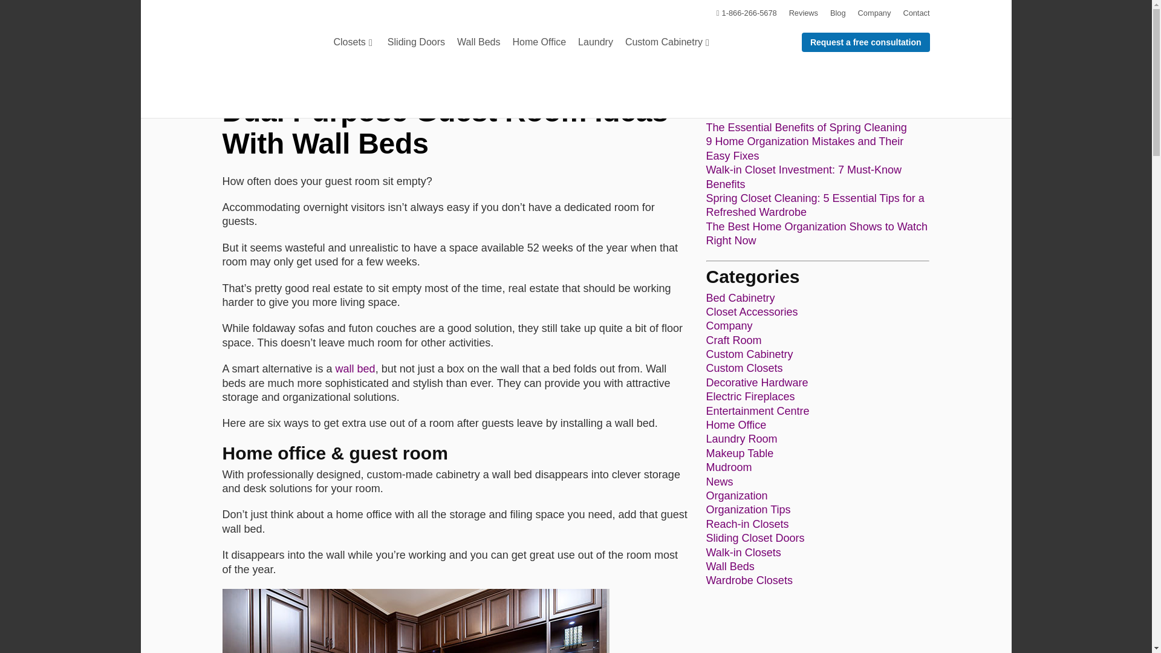 Image resolution: width=1161 pixels, height=653 pixels. Describe the element at coordinates (803, 13) in the screenshot. I see `Reviews` at that location.